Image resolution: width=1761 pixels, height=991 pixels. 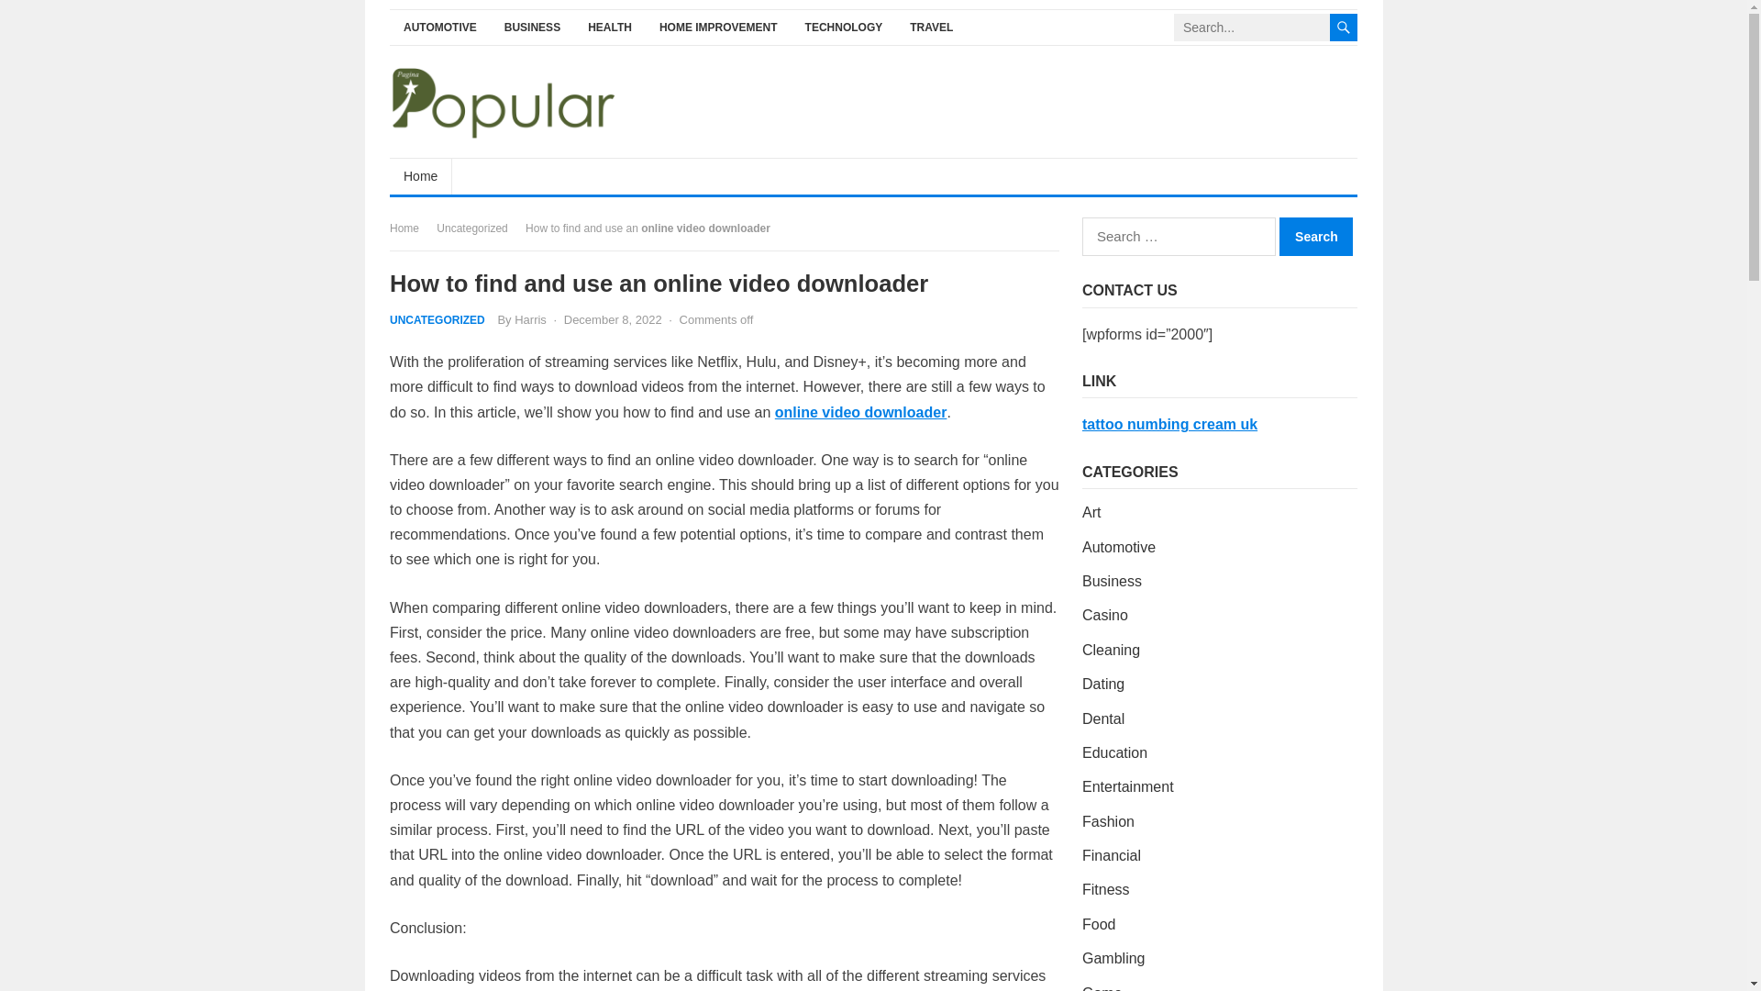 I want to click on Posts by Harris, so click(x=530, y=319).